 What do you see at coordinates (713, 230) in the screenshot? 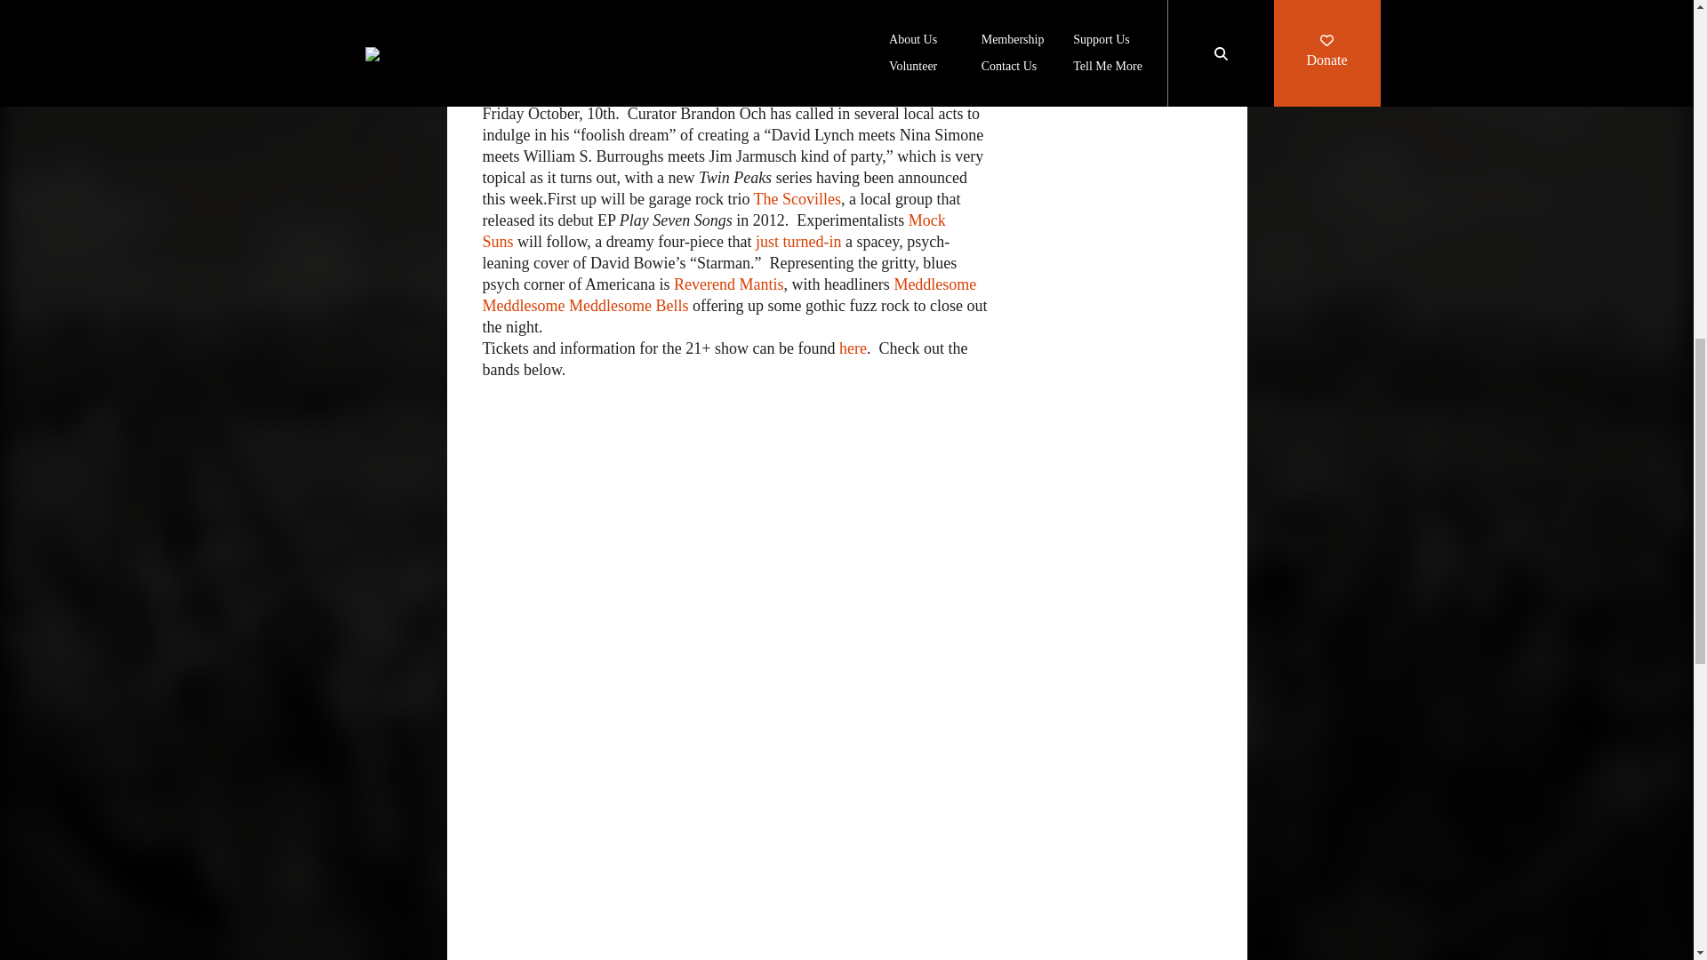
I see `Mock Suns` at bounding box center [713, 230].